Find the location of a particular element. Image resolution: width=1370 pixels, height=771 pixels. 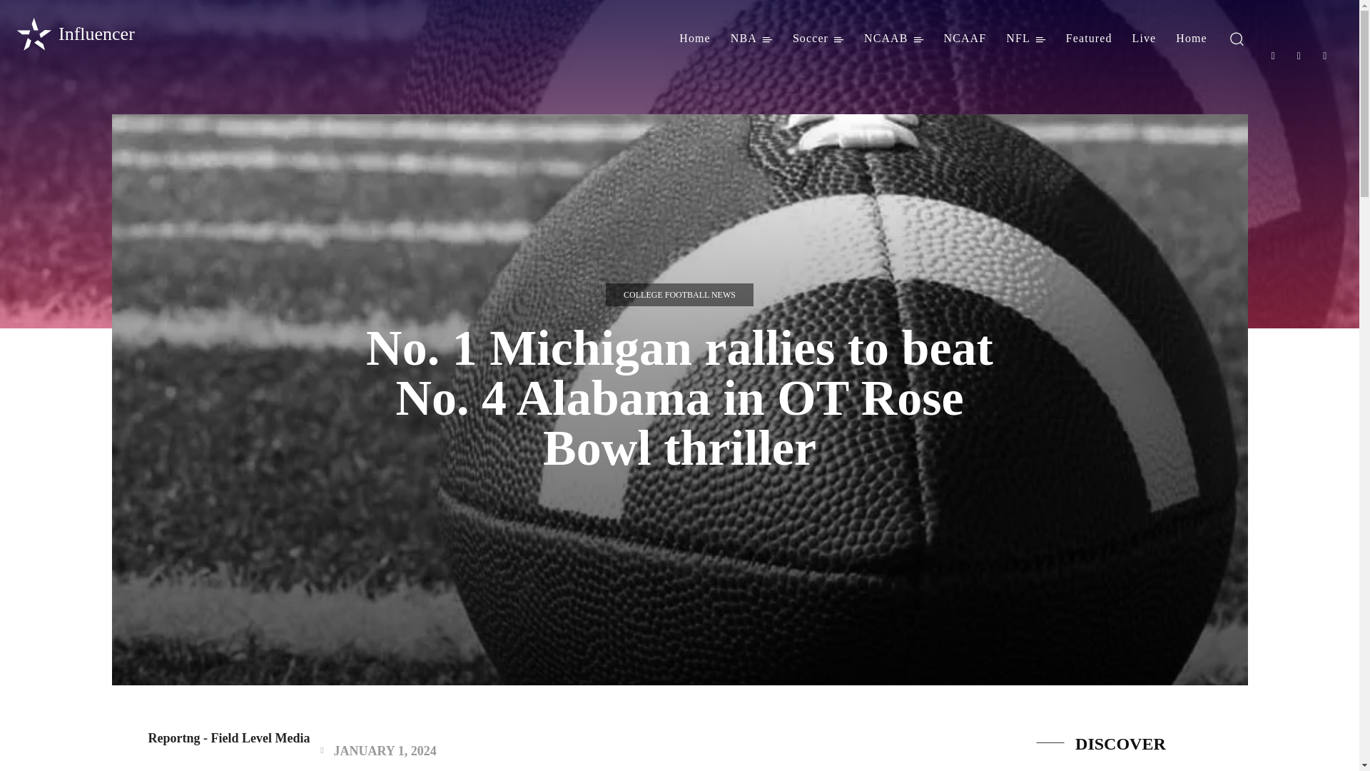

Reportng - Field Level Media is located at coordinates (128, 738).